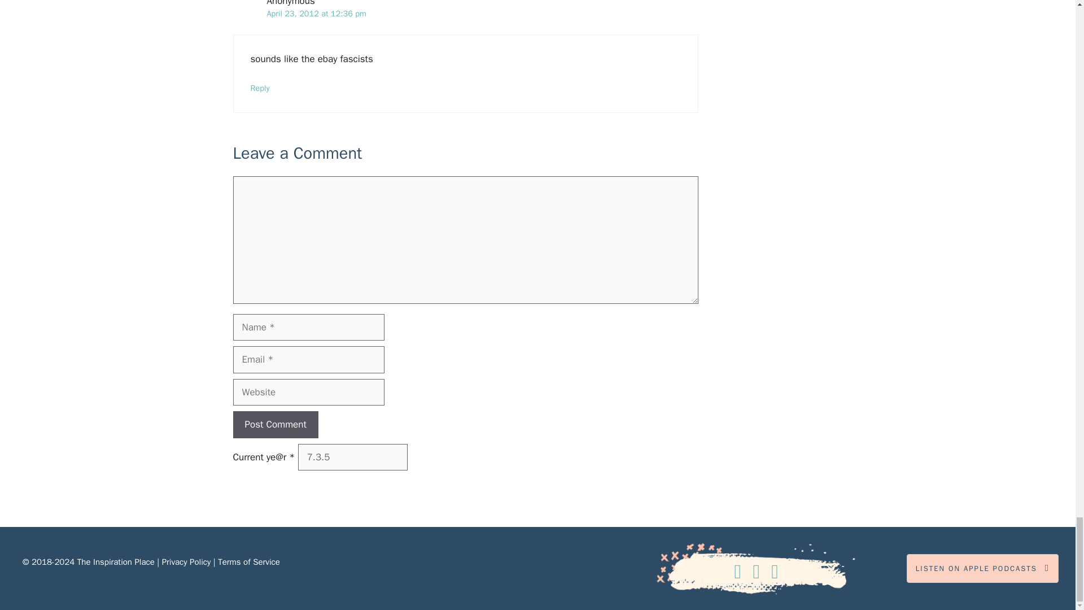 This screenshot has height=610, width=1084. I want to click on 7.3.5, so click(352, 457).